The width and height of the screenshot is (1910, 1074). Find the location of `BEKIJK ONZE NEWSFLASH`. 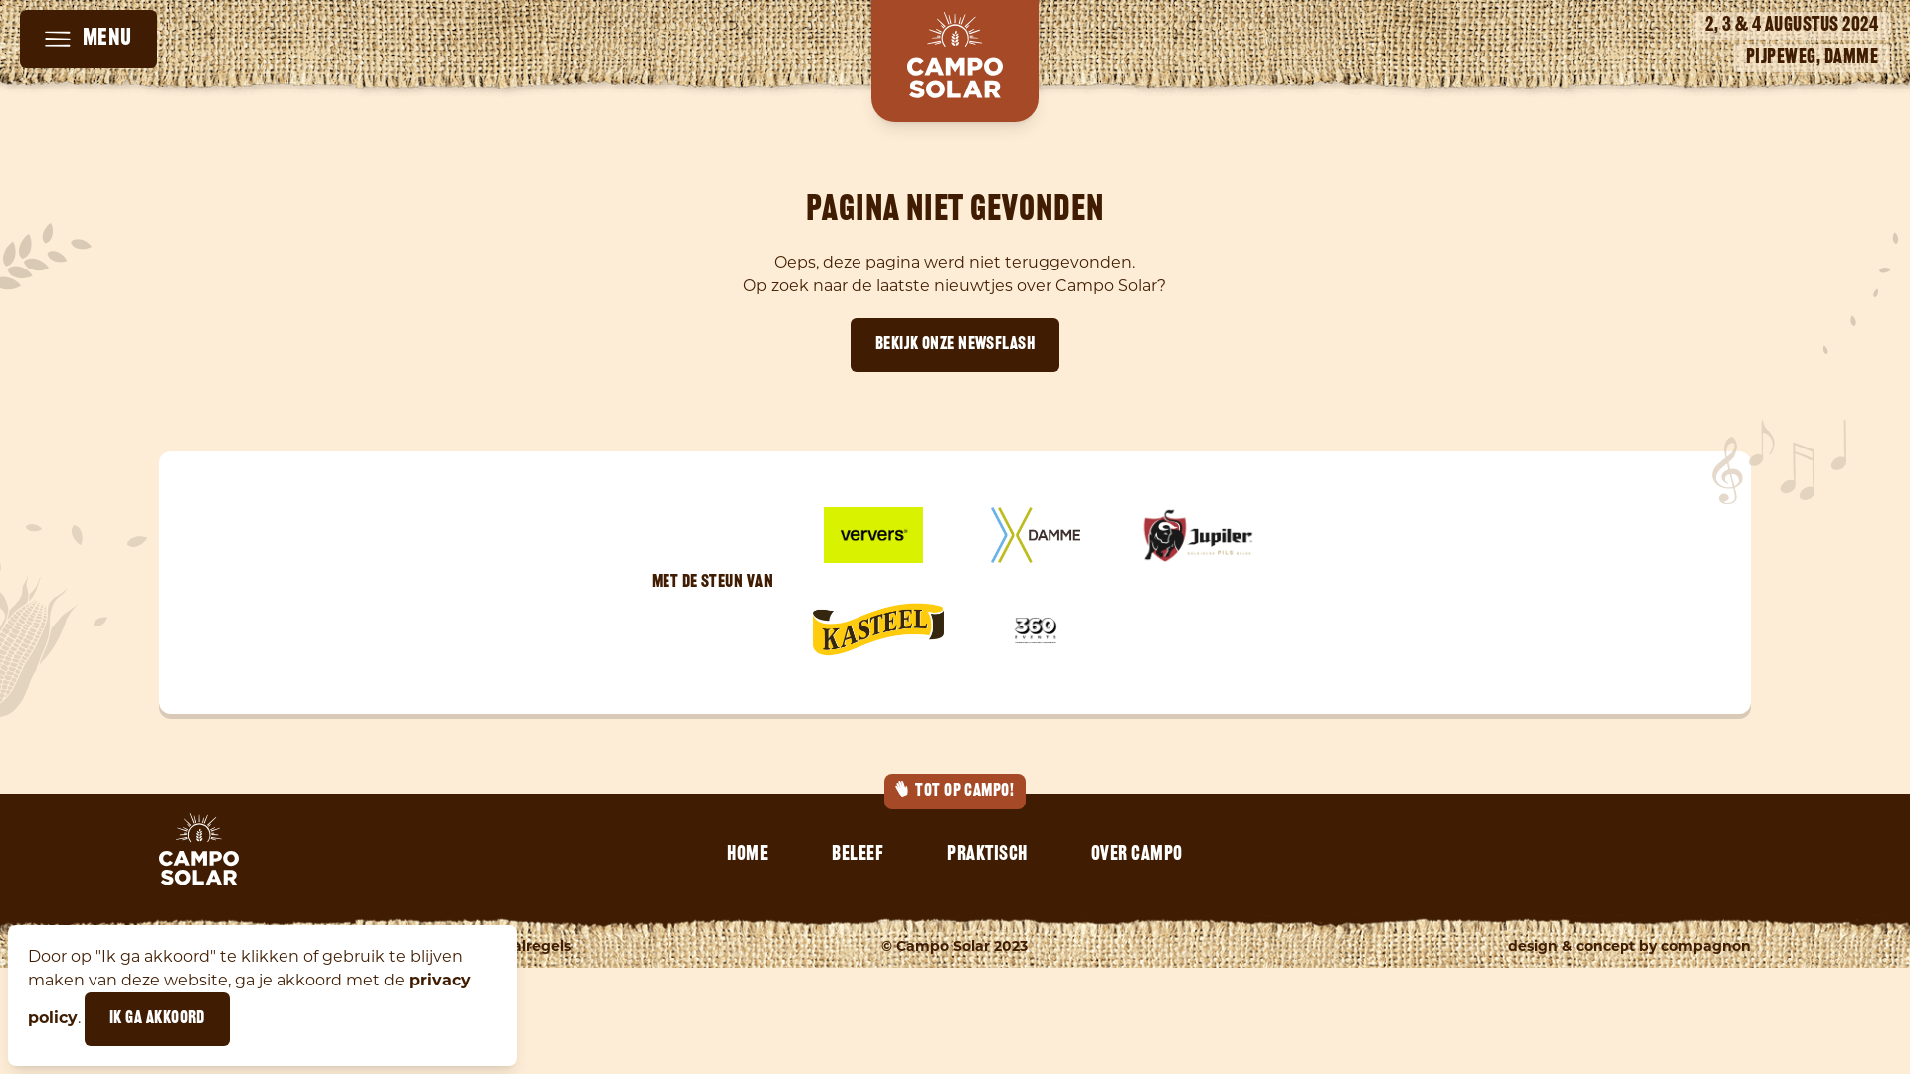

BEKIJK ONZE NEWSFLASH is located at coordinates (955, 344).